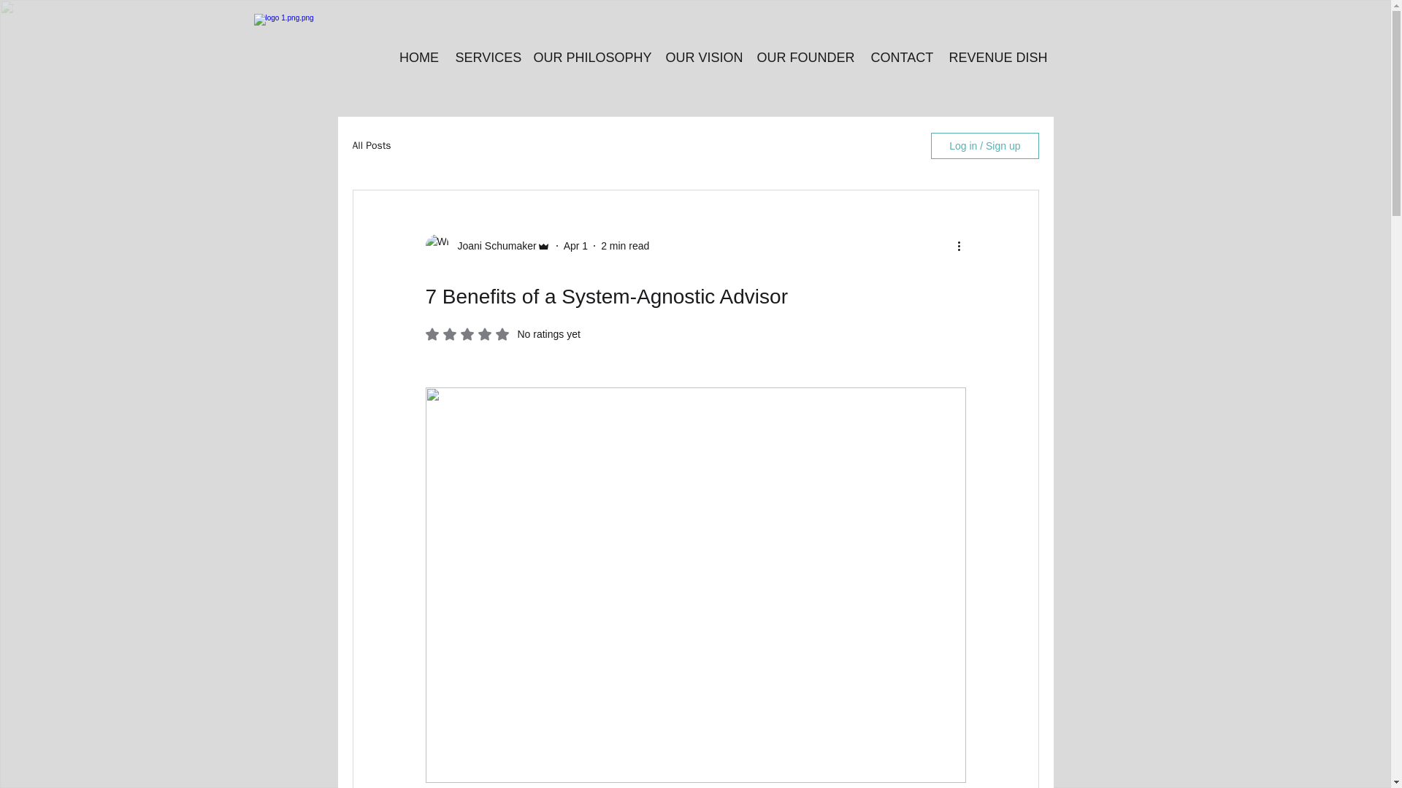 The height and width of the screenshot is (788, 1402). What do you see at coordinates (486, 58) in the screenshot?
I see `OUR FOUNDER` at bounding box center [486, 58].